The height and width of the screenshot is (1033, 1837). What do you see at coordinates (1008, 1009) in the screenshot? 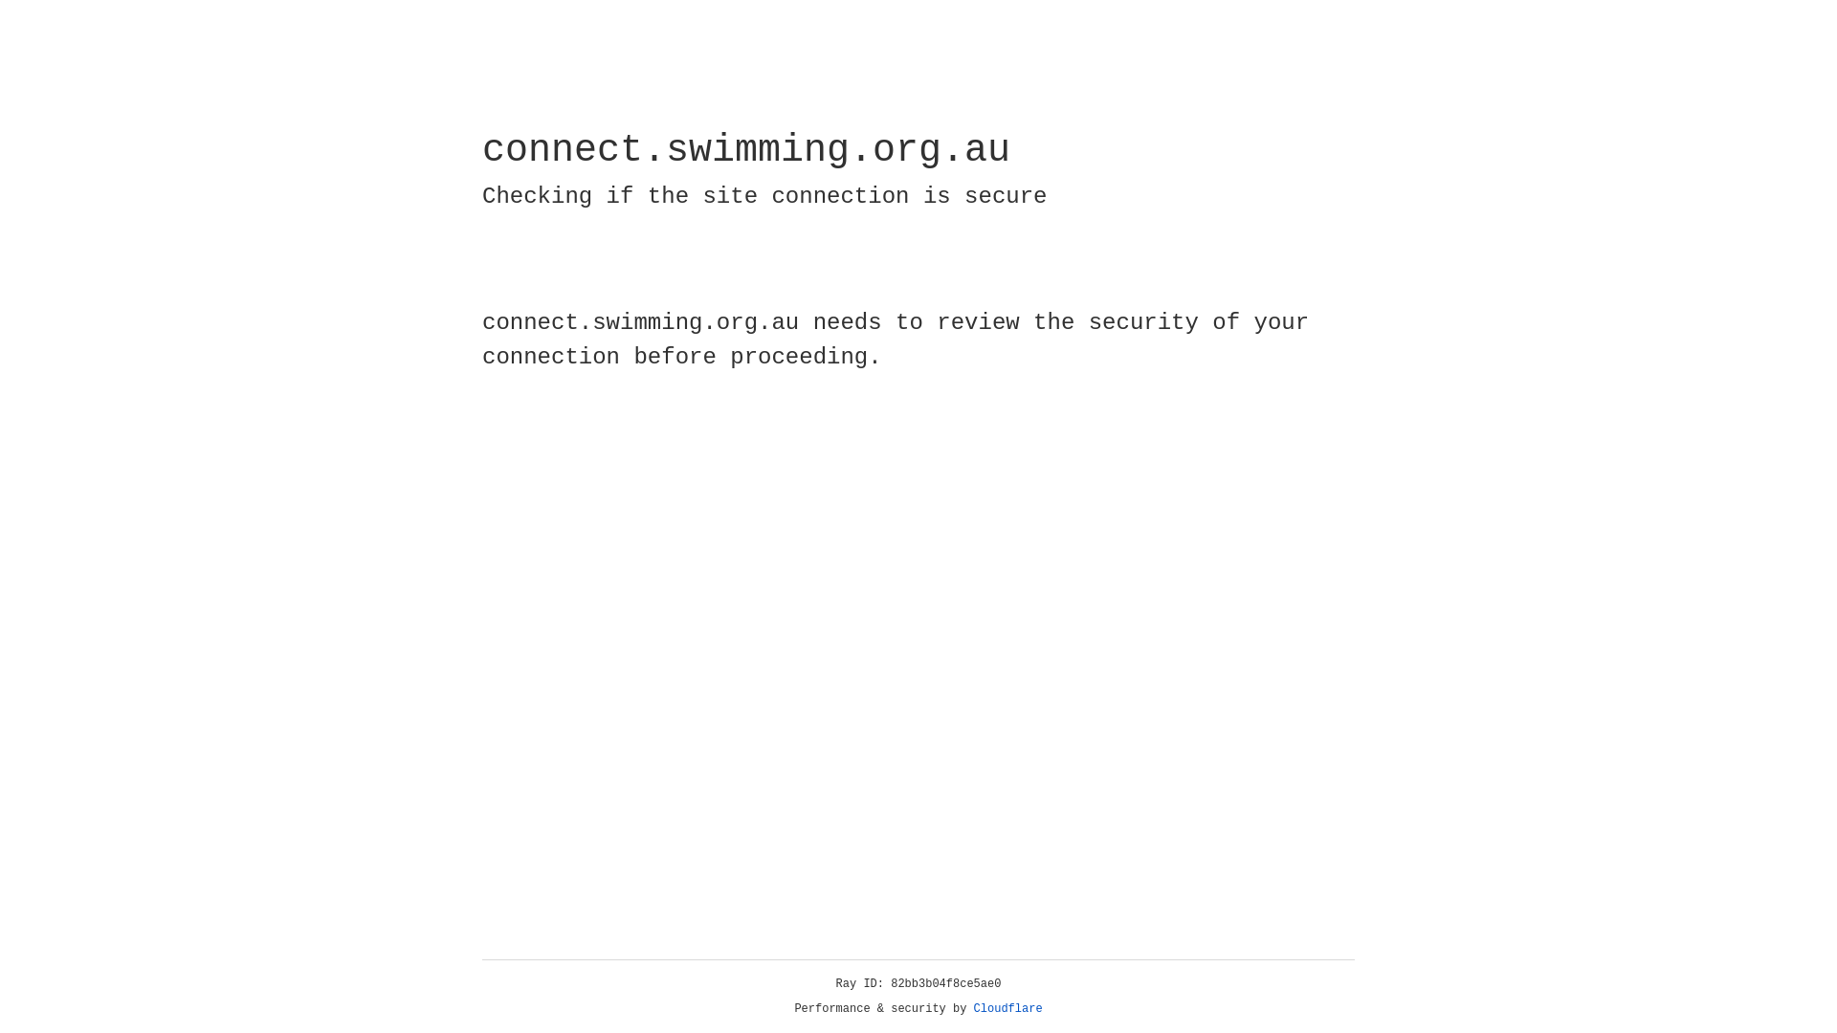
I see `Cloudflare` at bounding box center [1008, 1009].